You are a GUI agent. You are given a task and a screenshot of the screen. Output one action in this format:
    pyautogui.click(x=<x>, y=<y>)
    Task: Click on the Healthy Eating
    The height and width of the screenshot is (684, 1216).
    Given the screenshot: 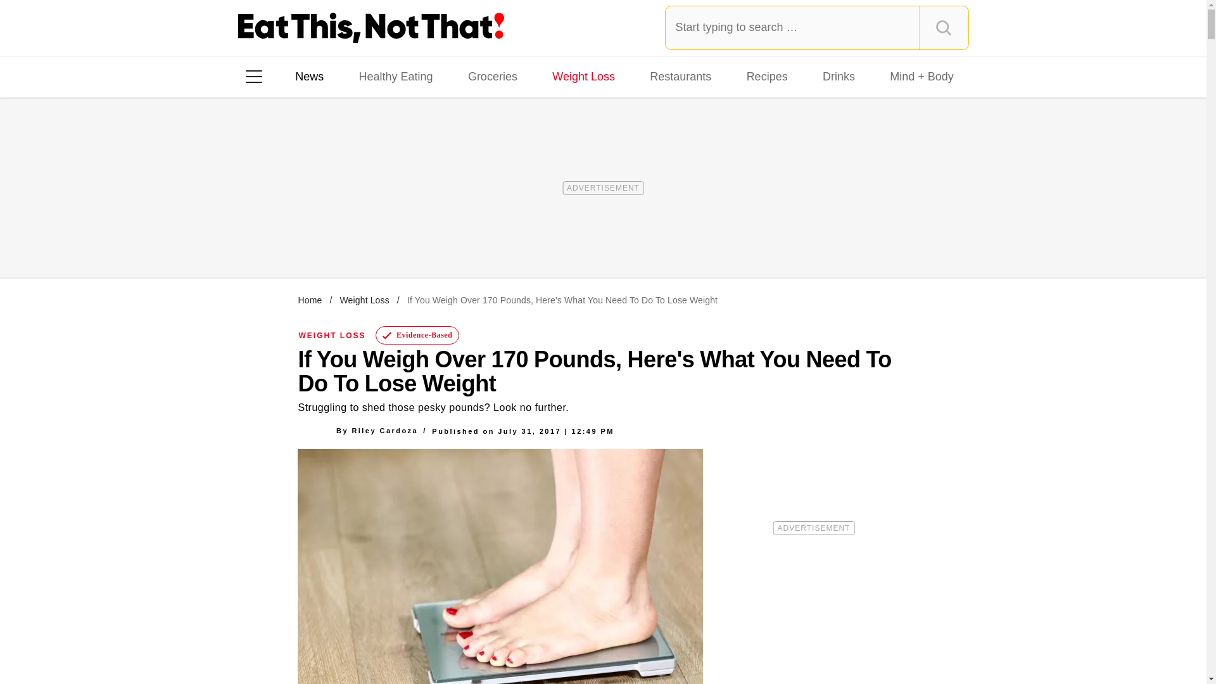 What is the action you would take?
    pyautogui.click(x=395, y=76)
    